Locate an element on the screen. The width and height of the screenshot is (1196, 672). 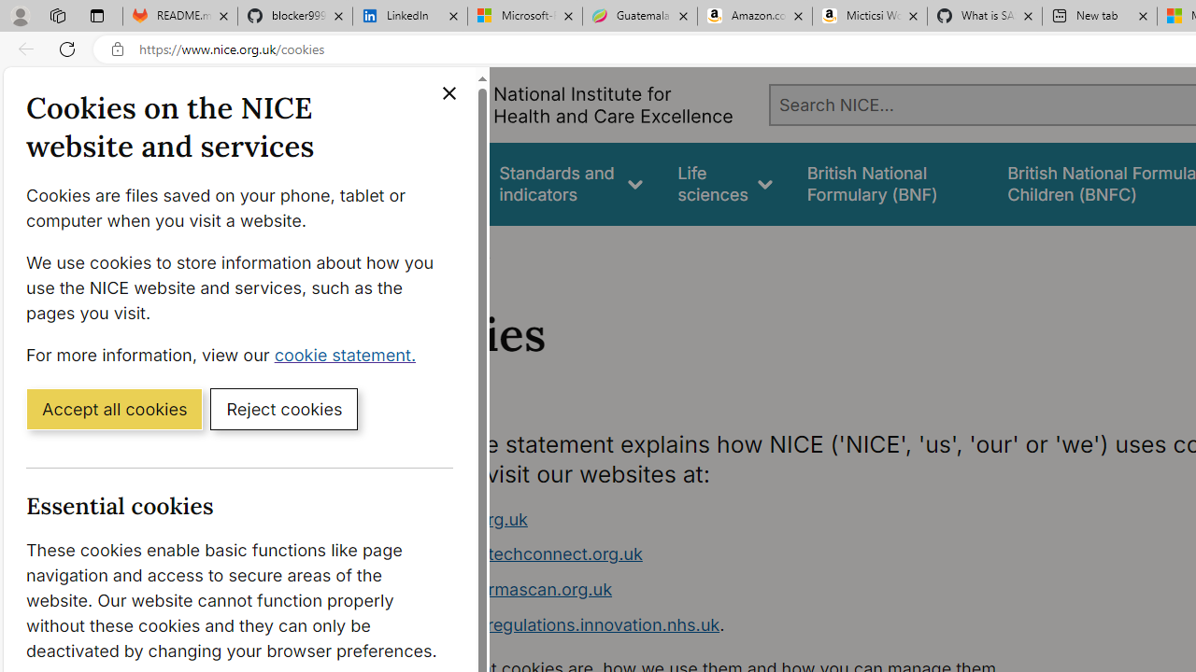
www.digitalregulations.innovation.nhs.uk is located at coordinates (557, 623).